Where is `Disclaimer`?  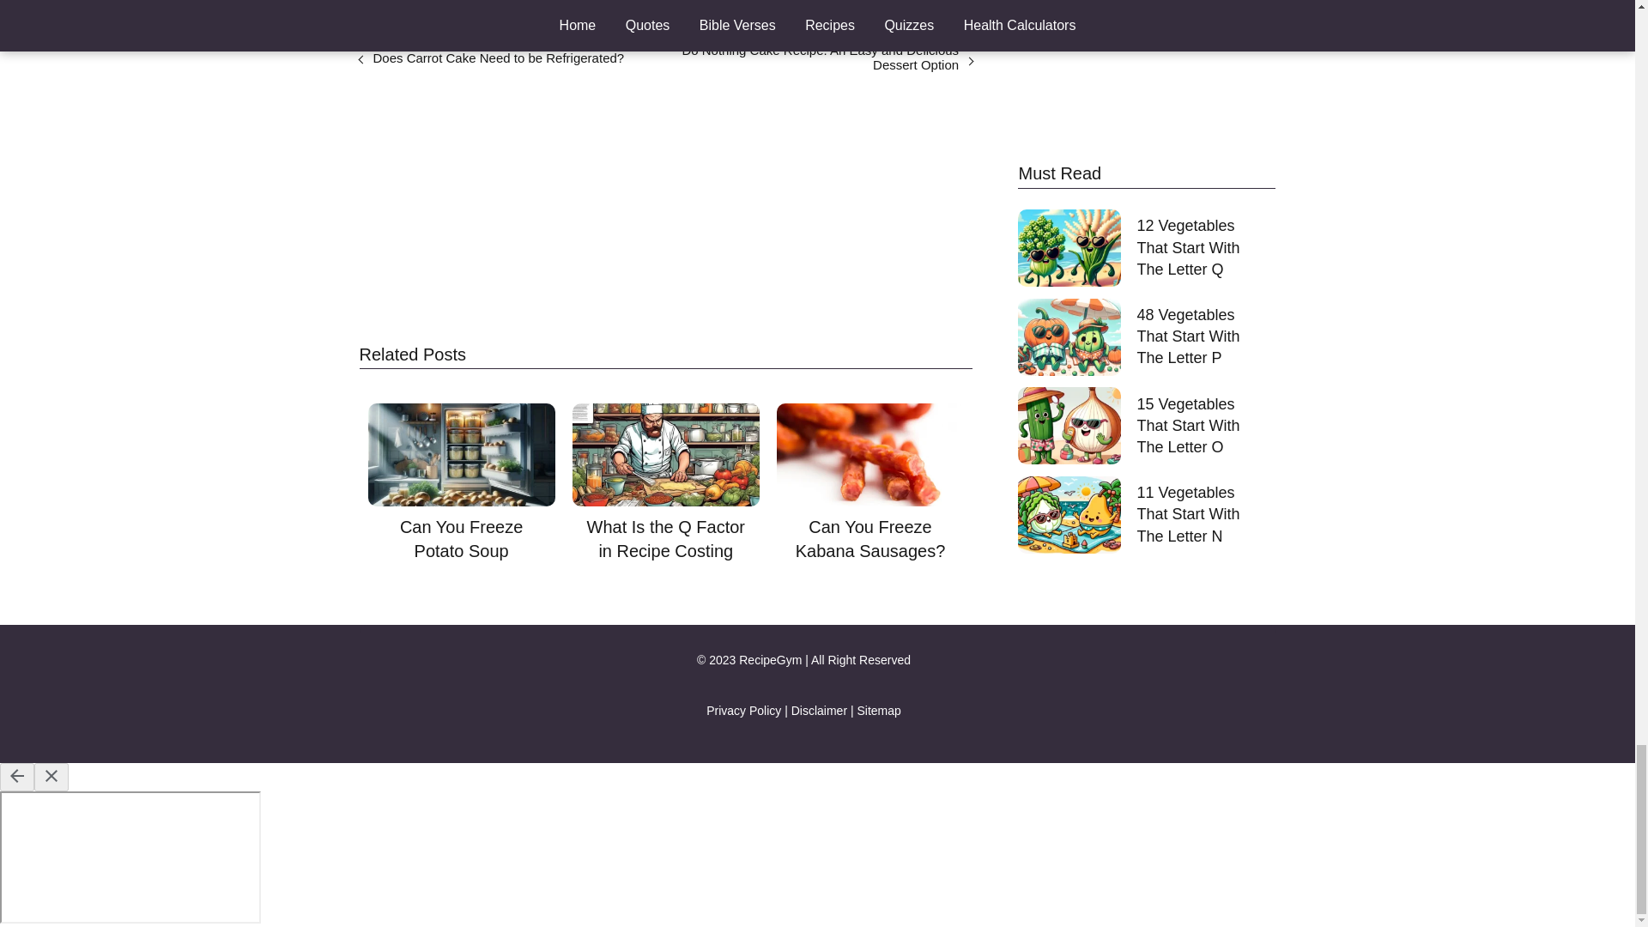
Disclaimer is located at coordinates (819, 710).